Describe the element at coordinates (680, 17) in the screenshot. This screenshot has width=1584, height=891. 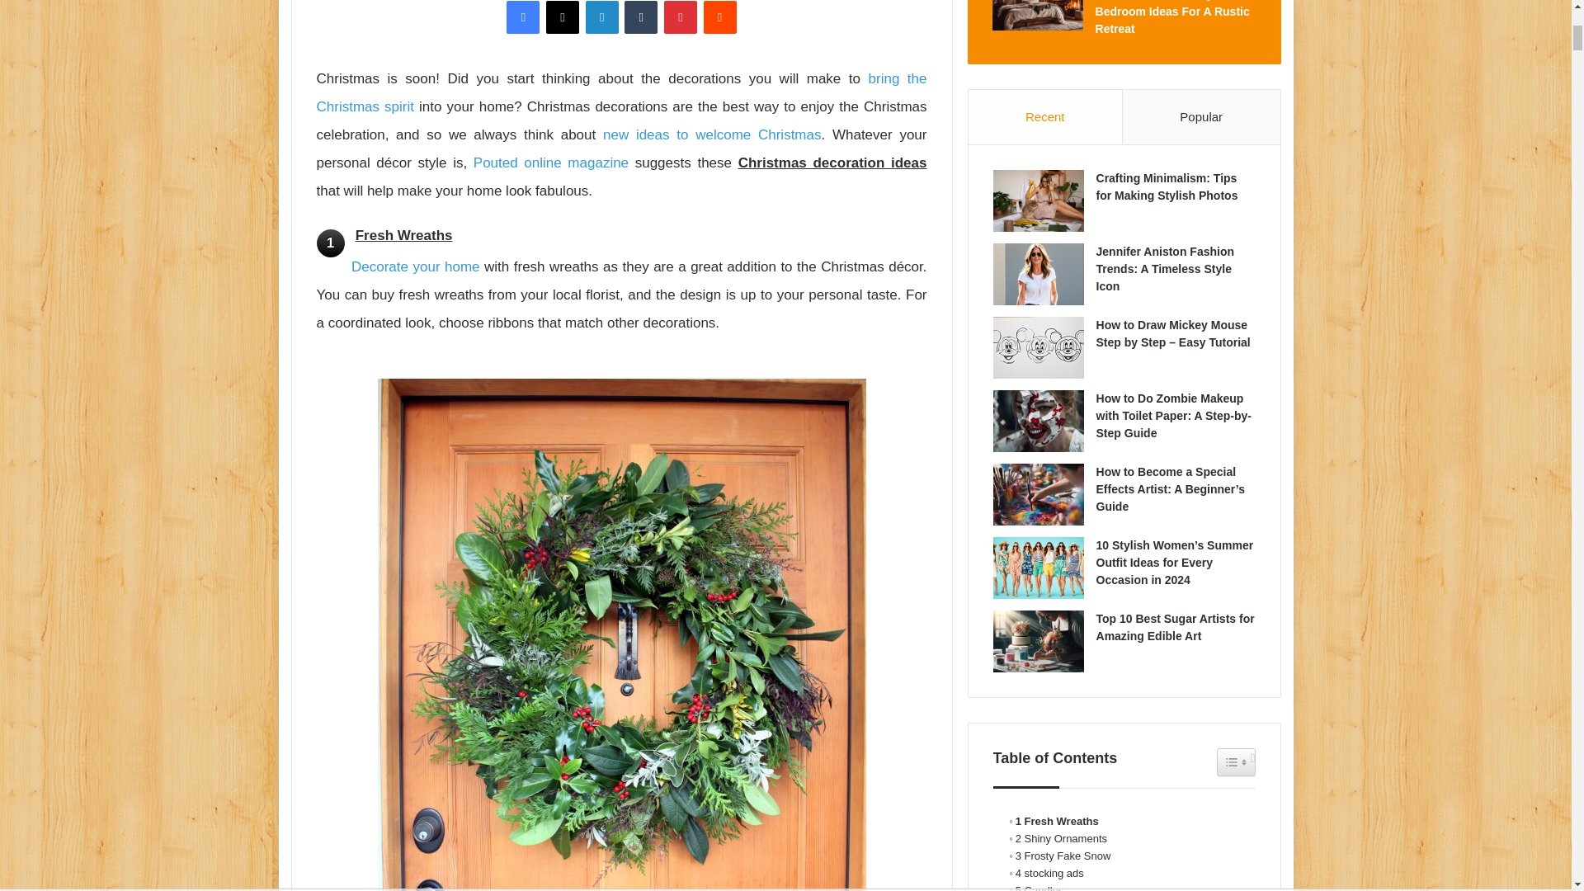
I see `Pinterest` at that location.